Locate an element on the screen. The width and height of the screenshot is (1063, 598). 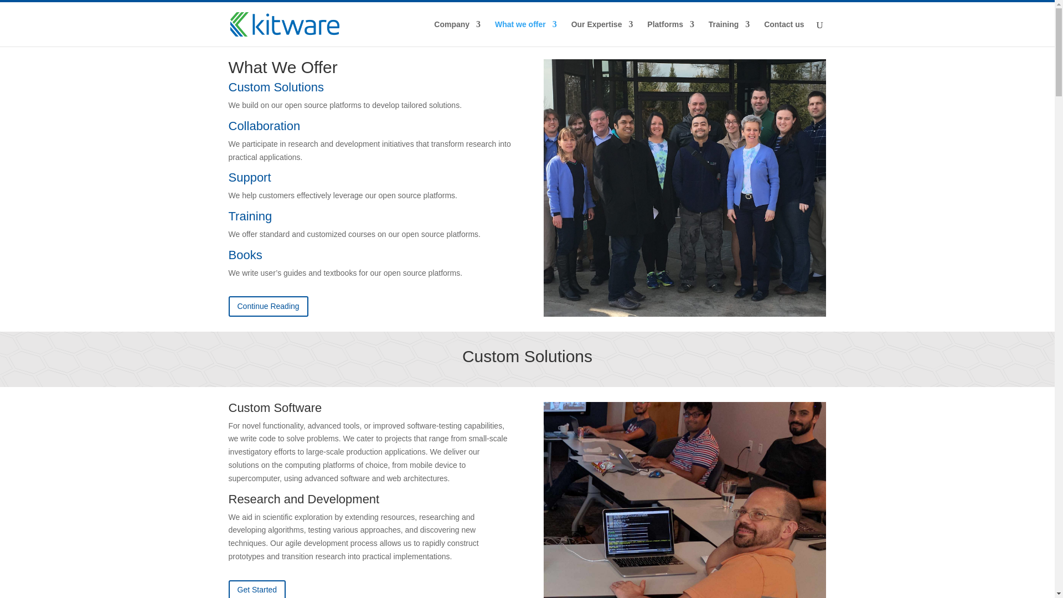
Training is located at coordinates (729, 33).